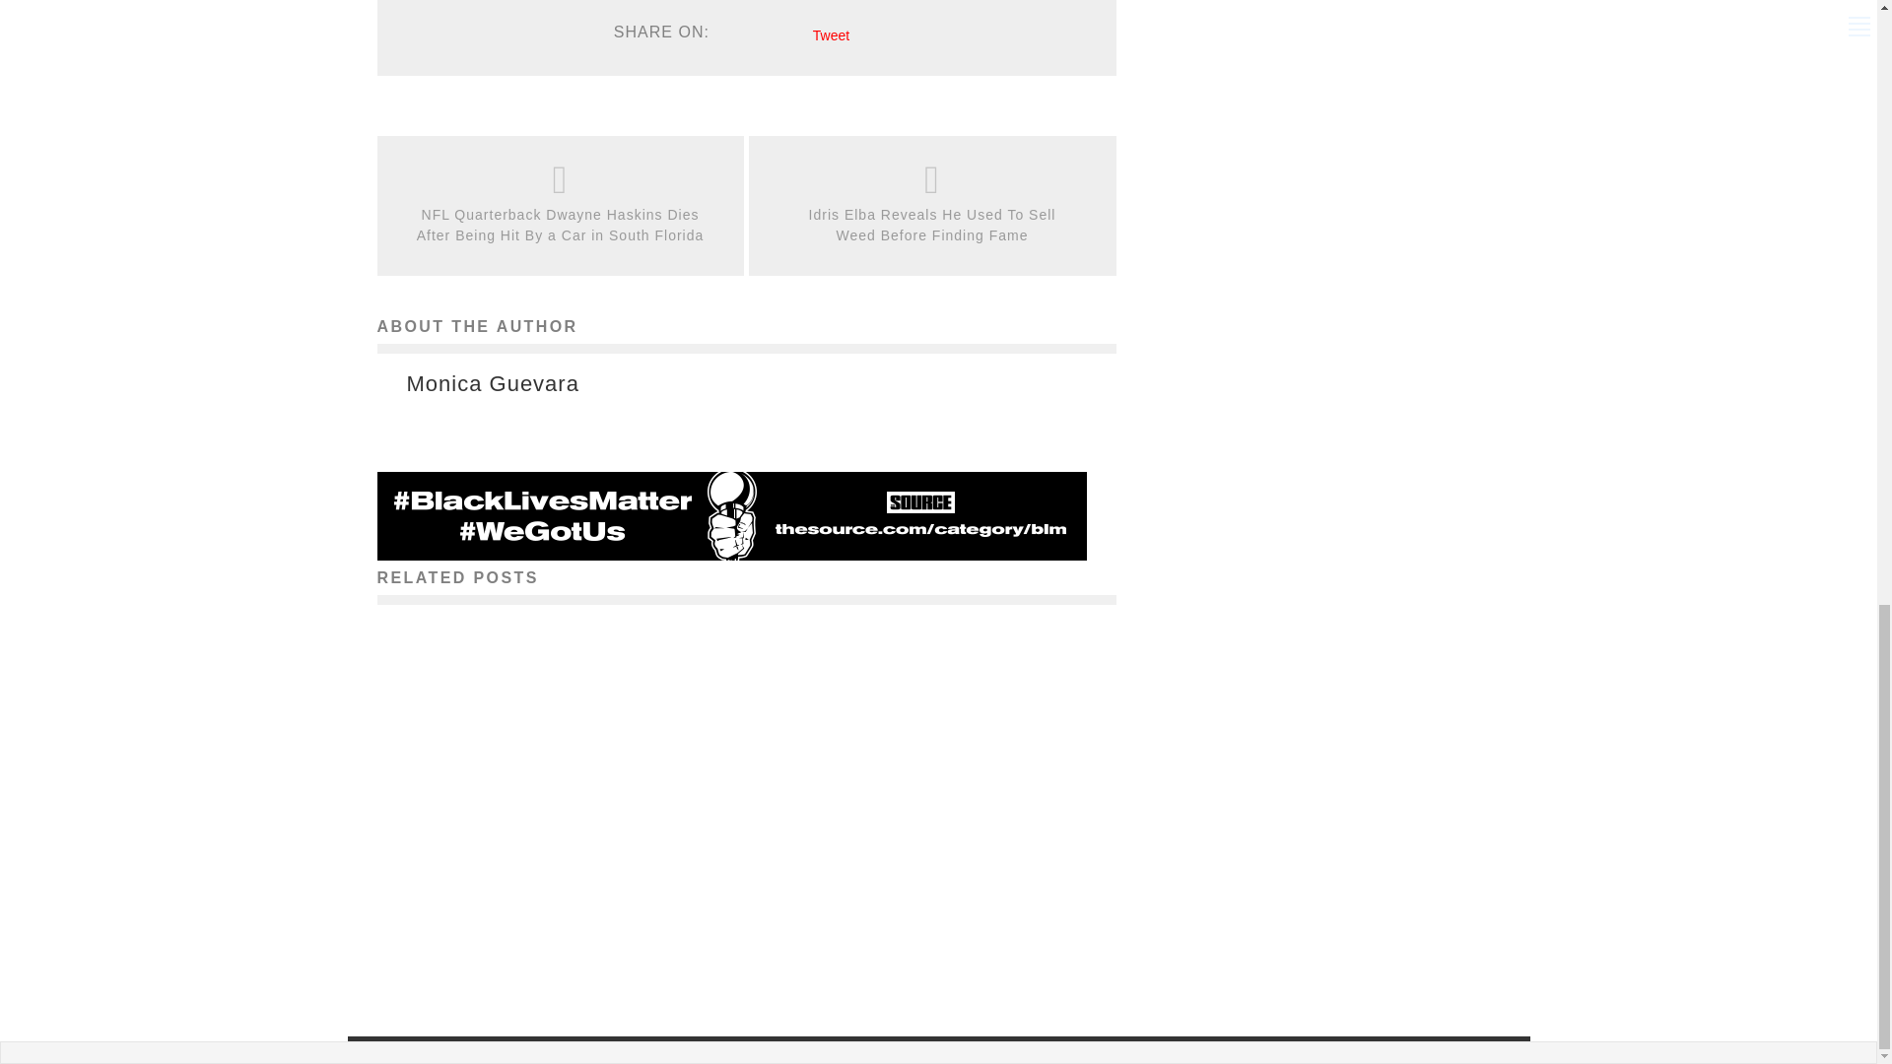 The width and height of the screenshot is (1892, 1064). I want to click on Monica Guevara, so click(493, 384).